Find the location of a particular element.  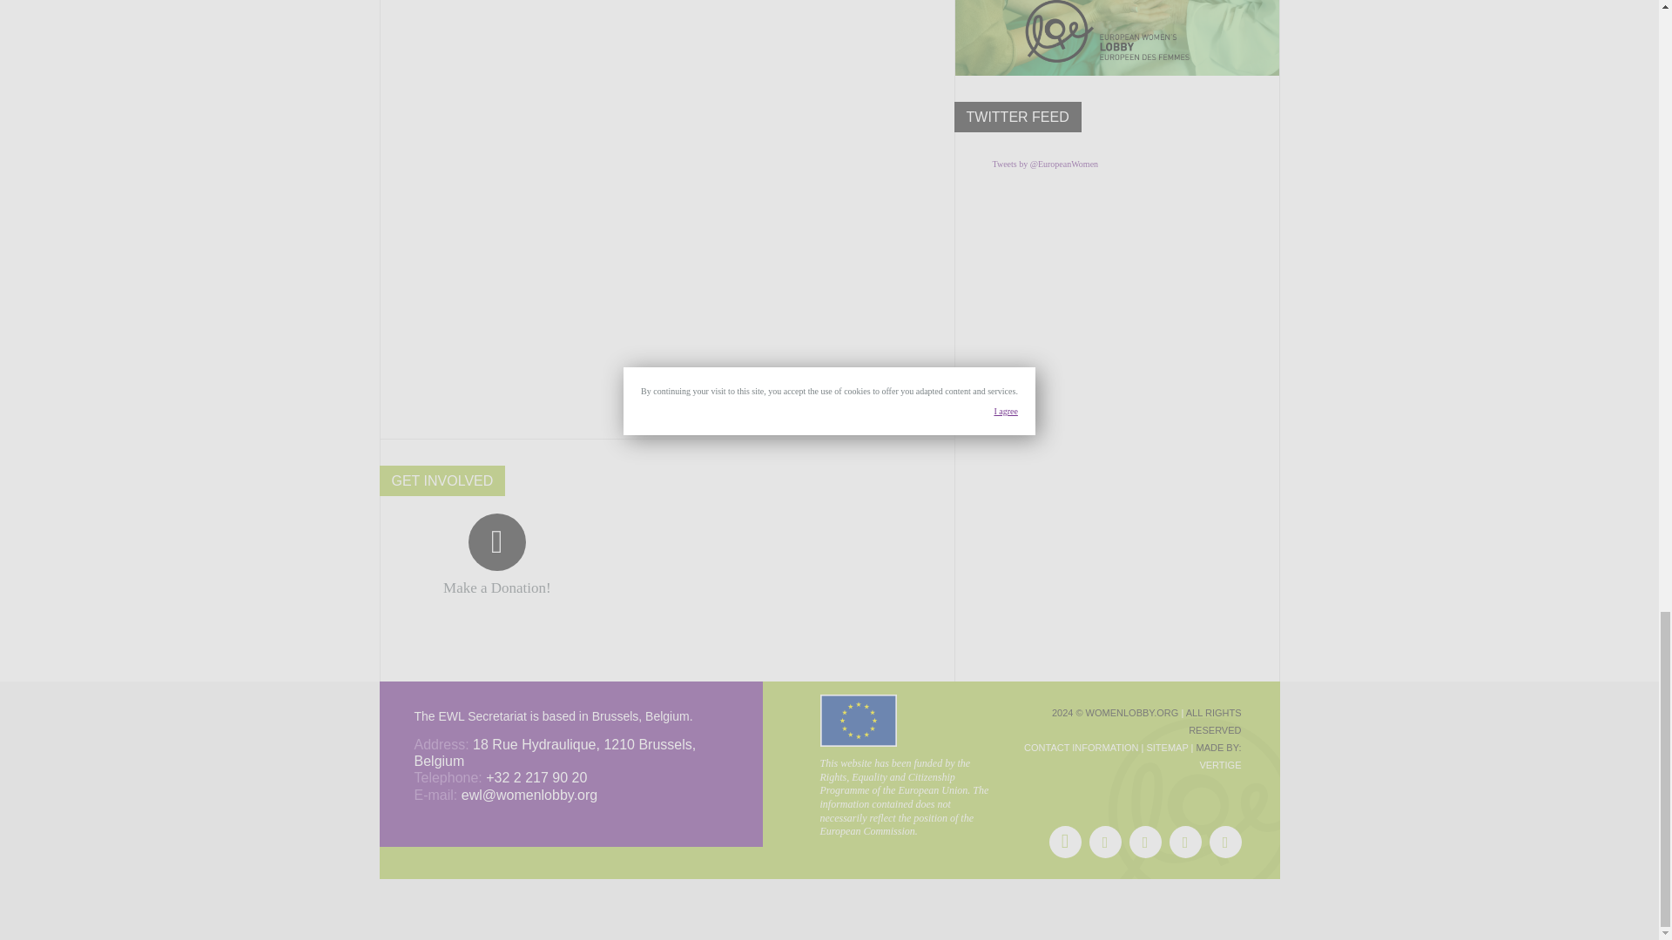

Flickr is located at coordinates (1144, 843).